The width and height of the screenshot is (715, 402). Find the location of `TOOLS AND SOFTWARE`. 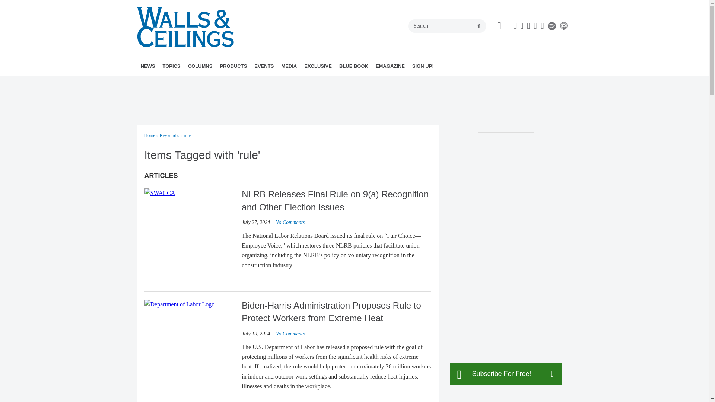

TOOLS AND SOFTWARE is located at coordinates (225, 82).